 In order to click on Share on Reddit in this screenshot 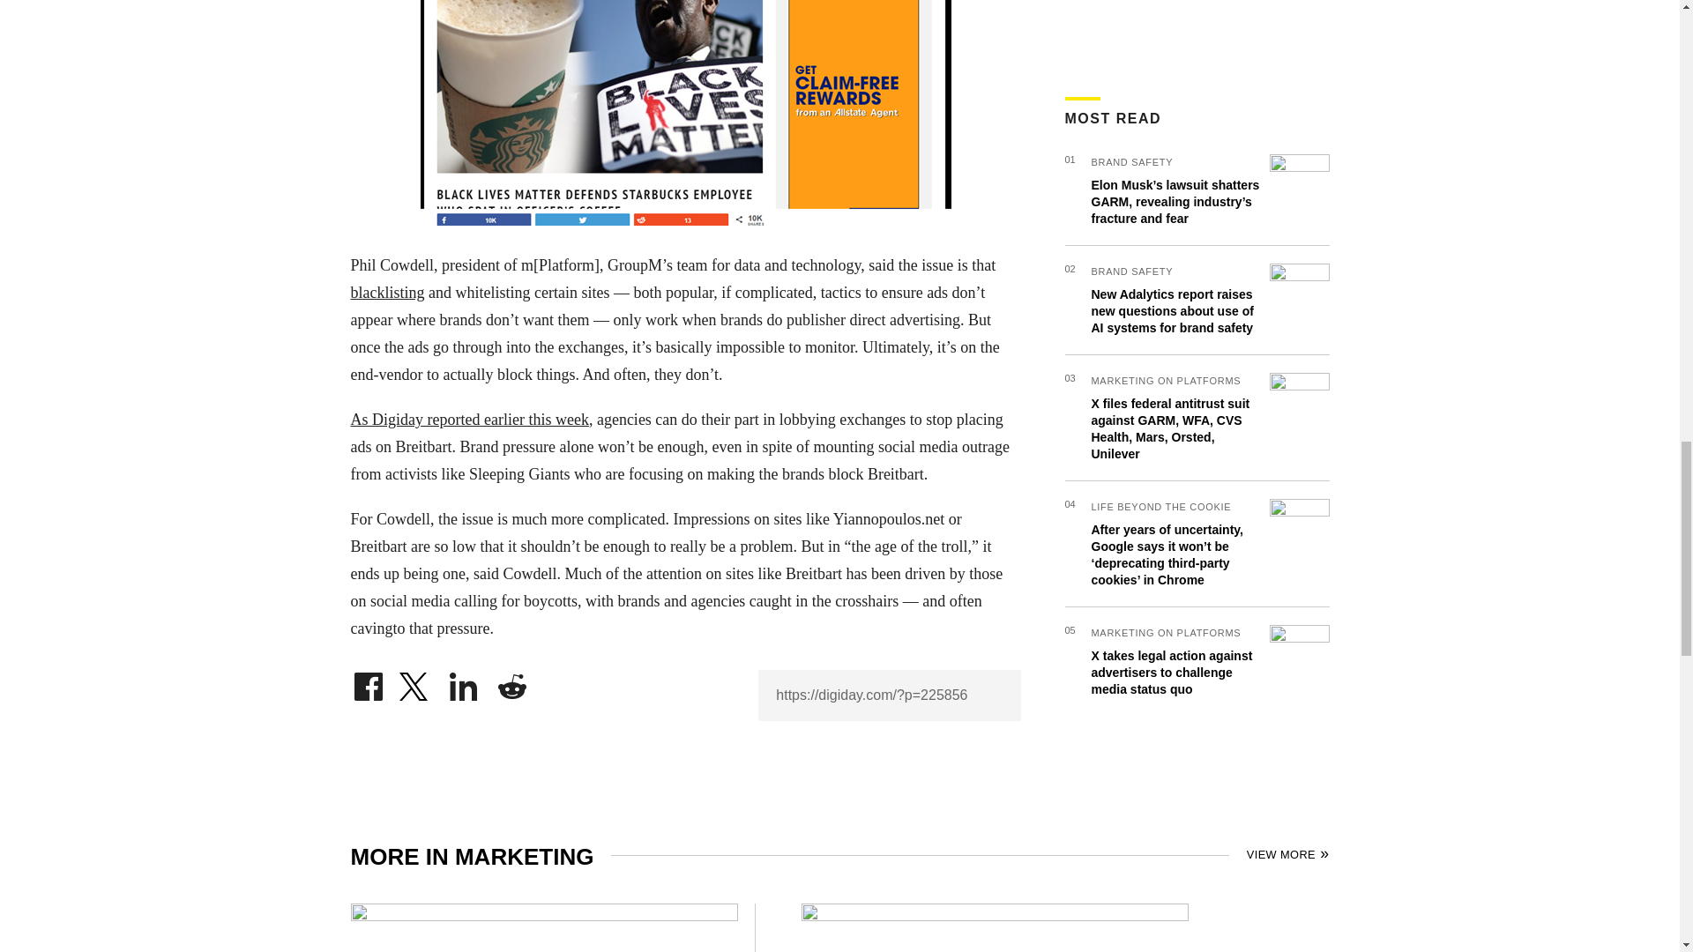, I will do `click(511, 682)`.